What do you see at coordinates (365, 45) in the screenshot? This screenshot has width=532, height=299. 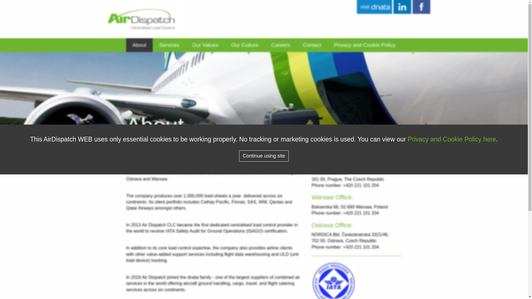 I see `Privacy and Cookie Policy` at bounding box center [365, 45].